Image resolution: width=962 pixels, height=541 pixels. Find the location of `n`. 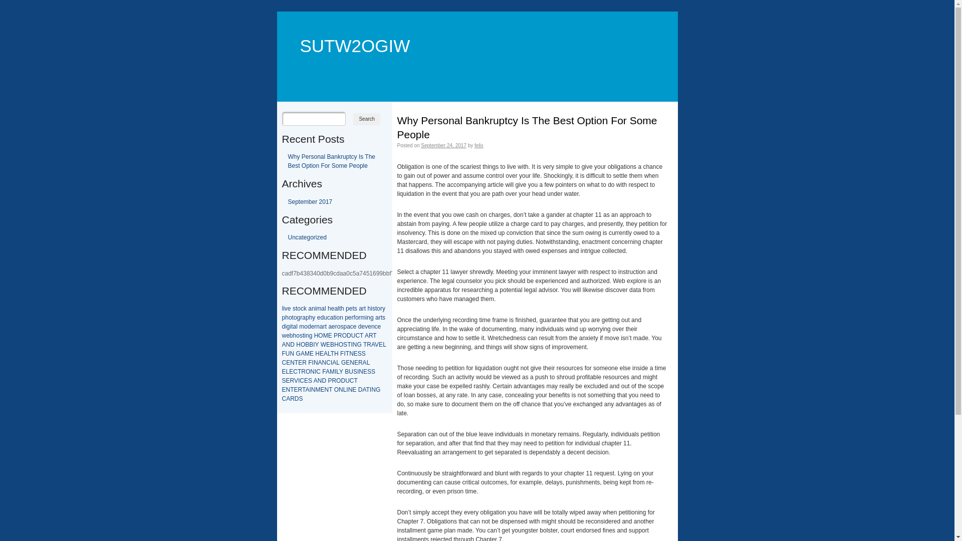

n is located at coordinates (342, 318).